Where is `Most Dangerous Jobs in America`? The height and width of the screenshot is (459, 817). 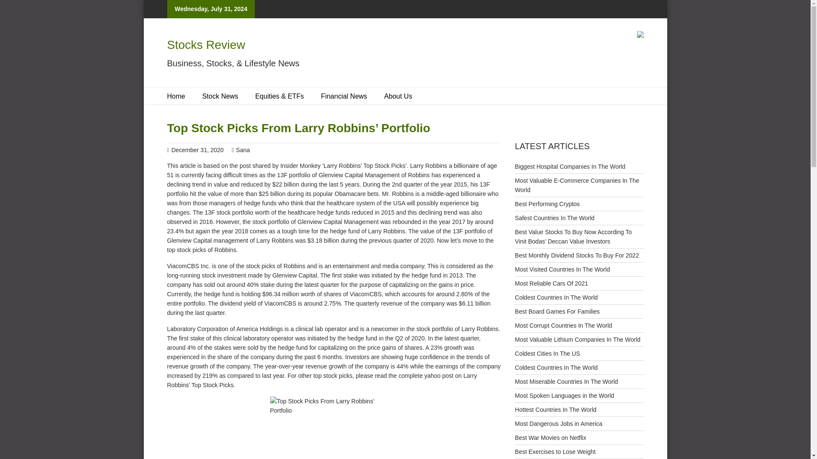
Most Dangerous Jobs in America is located at coordinates (558, 423).